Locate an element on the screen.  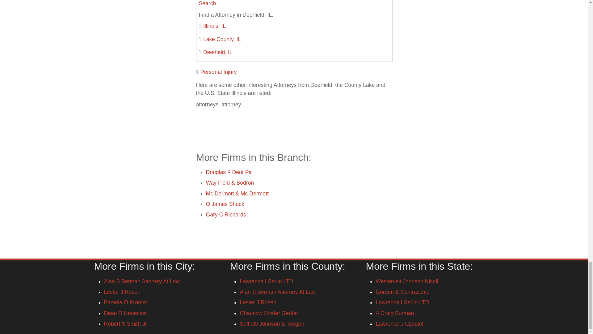
Gary C Richards is located at coordinates (226, 215).